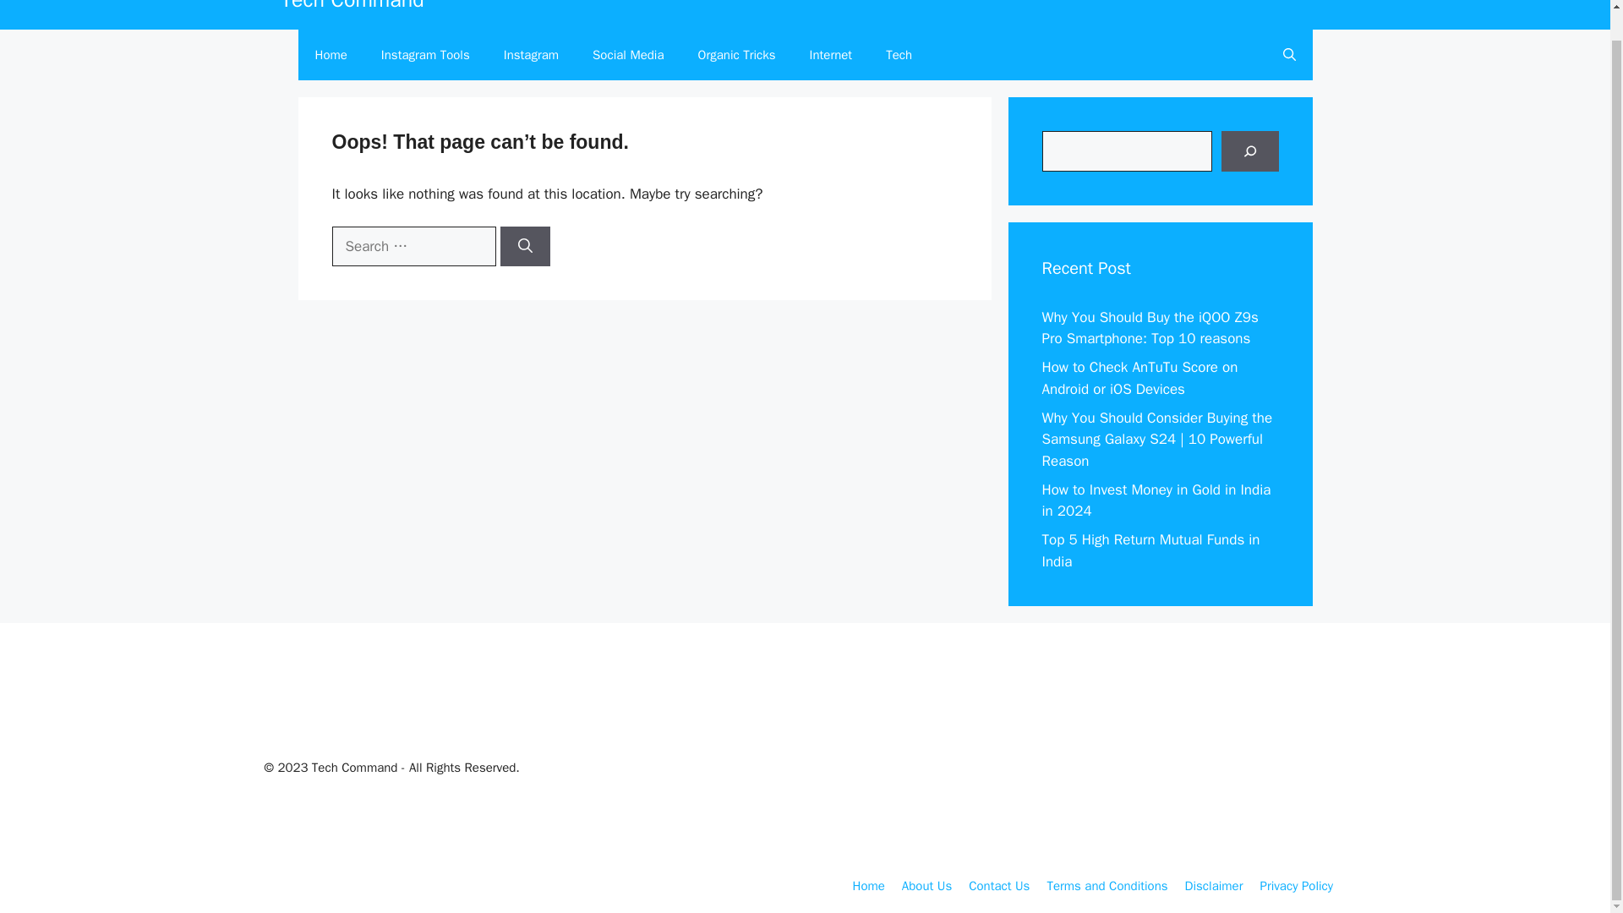 The width and height of the screenshot is (1623, 913). I want to click on Instagram, so click(531, 54).